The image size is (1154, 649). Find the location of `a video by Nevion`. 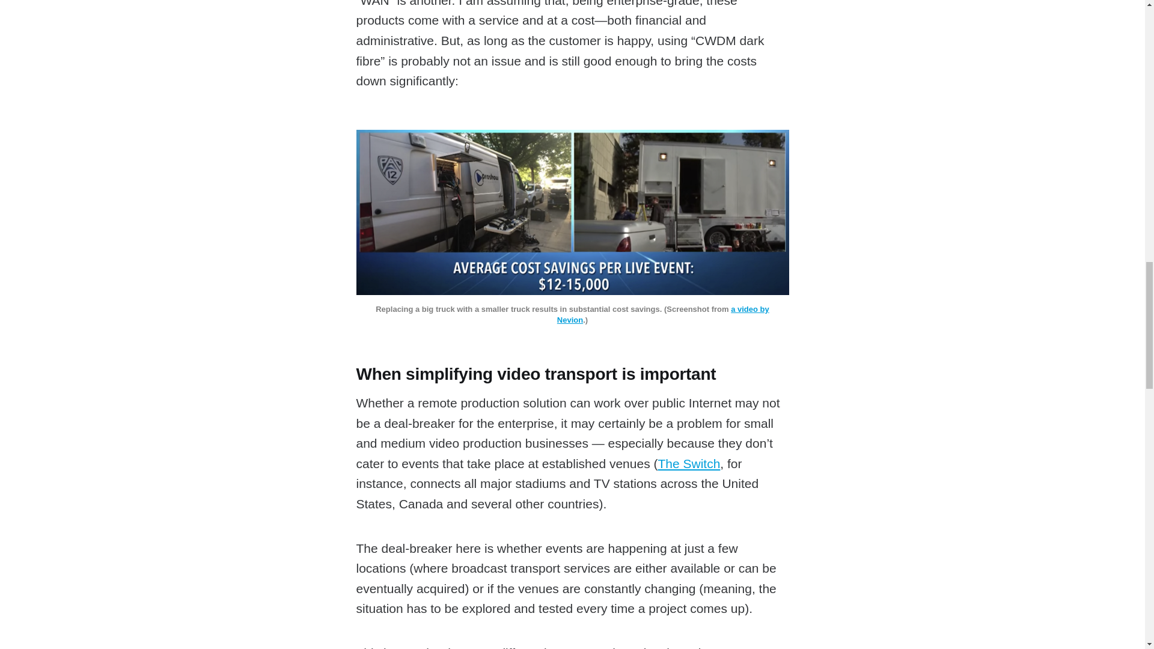

a video by Nevion is located at coordinates (664, 314).